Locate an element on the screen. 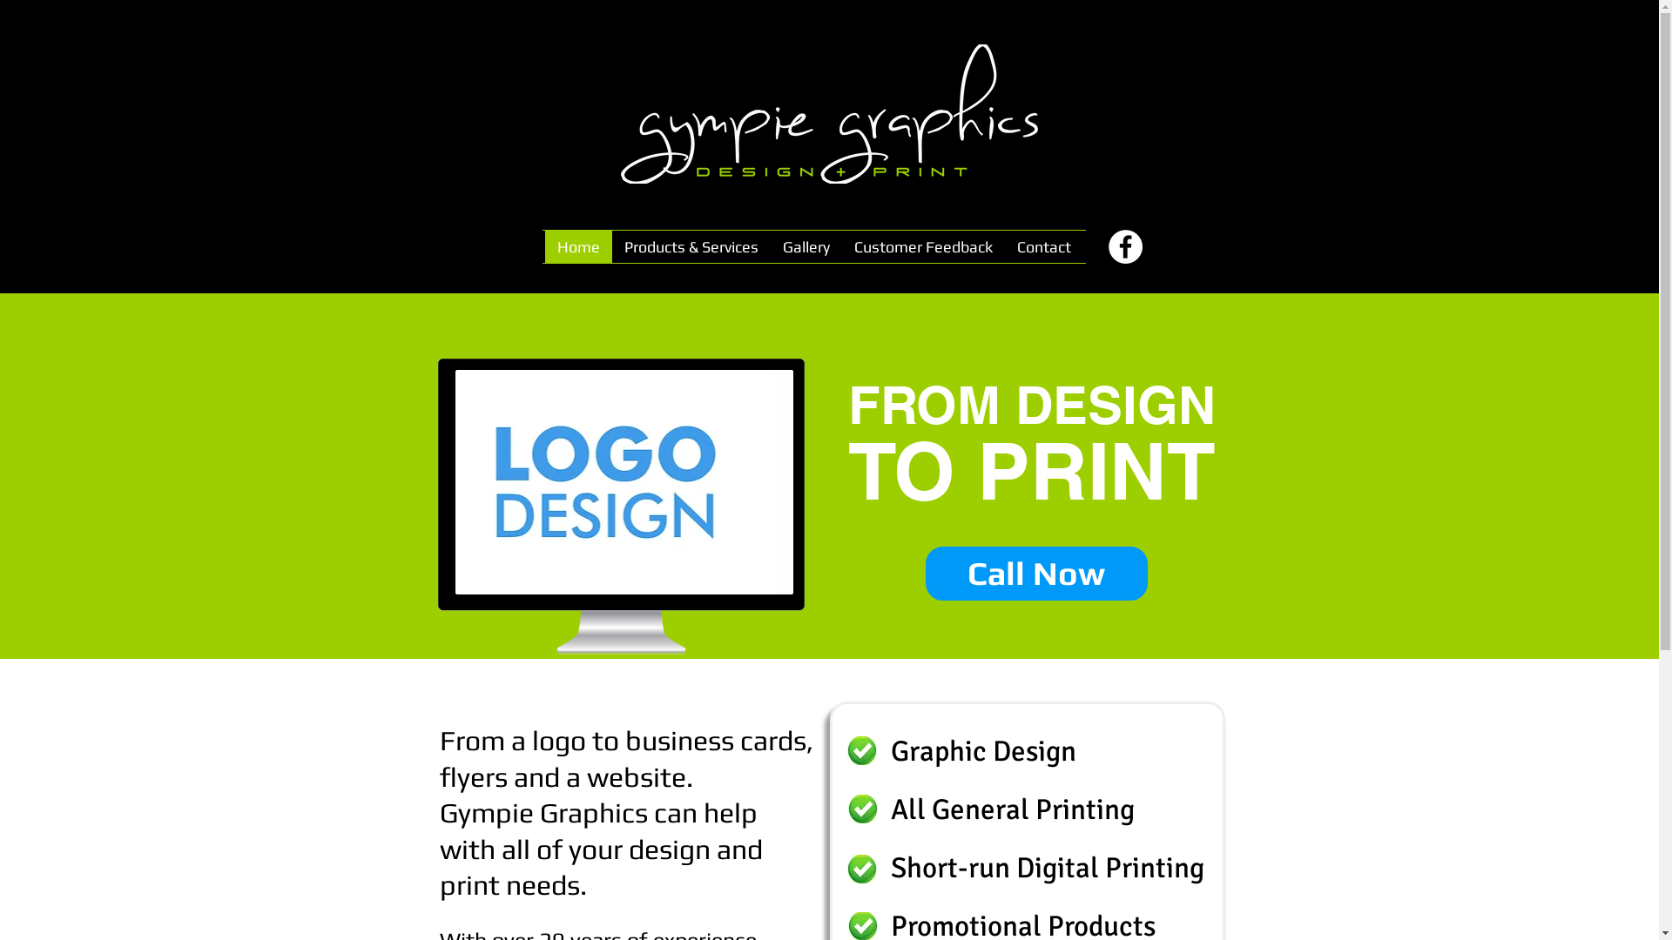 This screenshot has height=940, width=1672. logo.png is located at coordinates (829, 114).